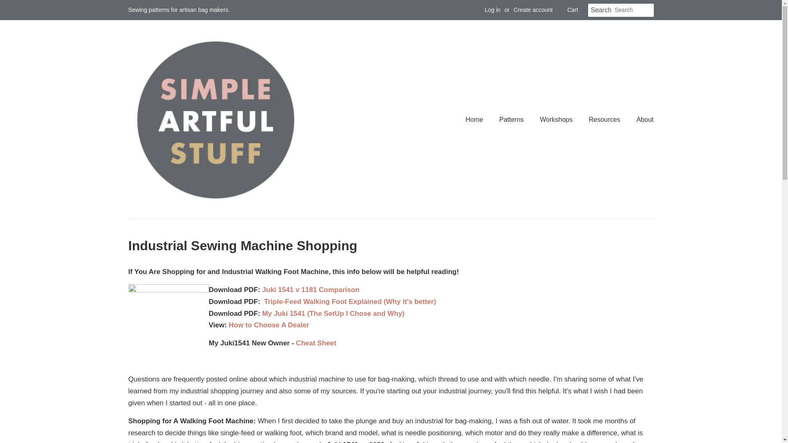 The image size is (788, 443). What do you see at coordinates (601, 10) in the screenshot?
I see `Search` at bounding box center [601, 10].